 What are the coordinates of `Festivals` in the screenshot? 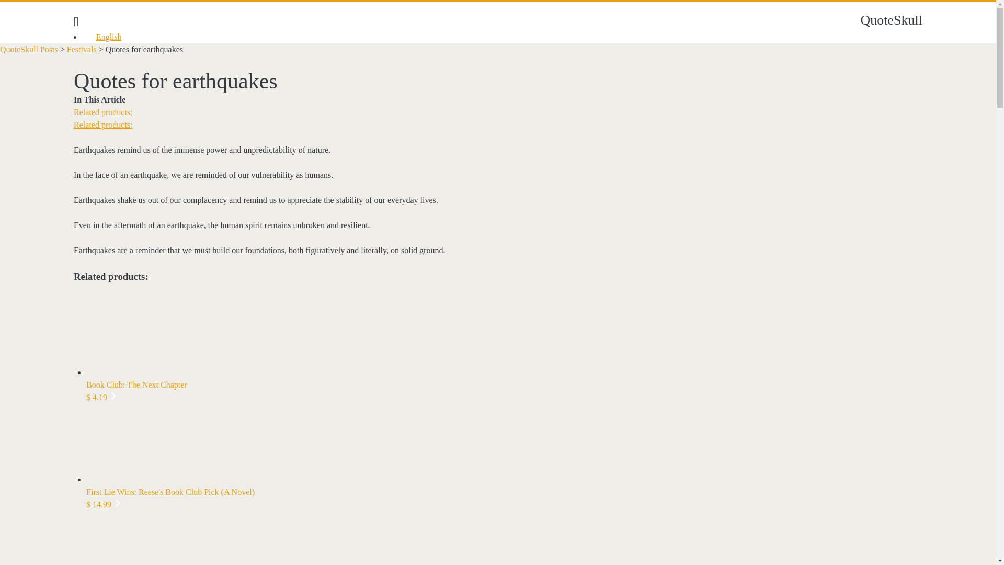 It's located at (82, 49).